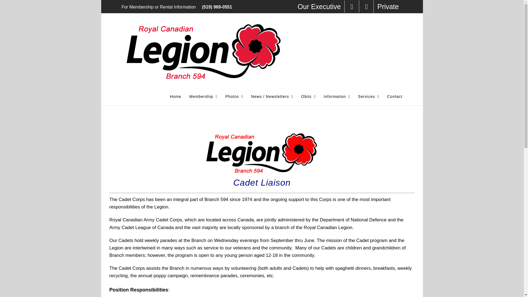 The image size is (528, 297). Describe the element at coordinates (337, 96) in the screenshot. I see `Information` at that location.